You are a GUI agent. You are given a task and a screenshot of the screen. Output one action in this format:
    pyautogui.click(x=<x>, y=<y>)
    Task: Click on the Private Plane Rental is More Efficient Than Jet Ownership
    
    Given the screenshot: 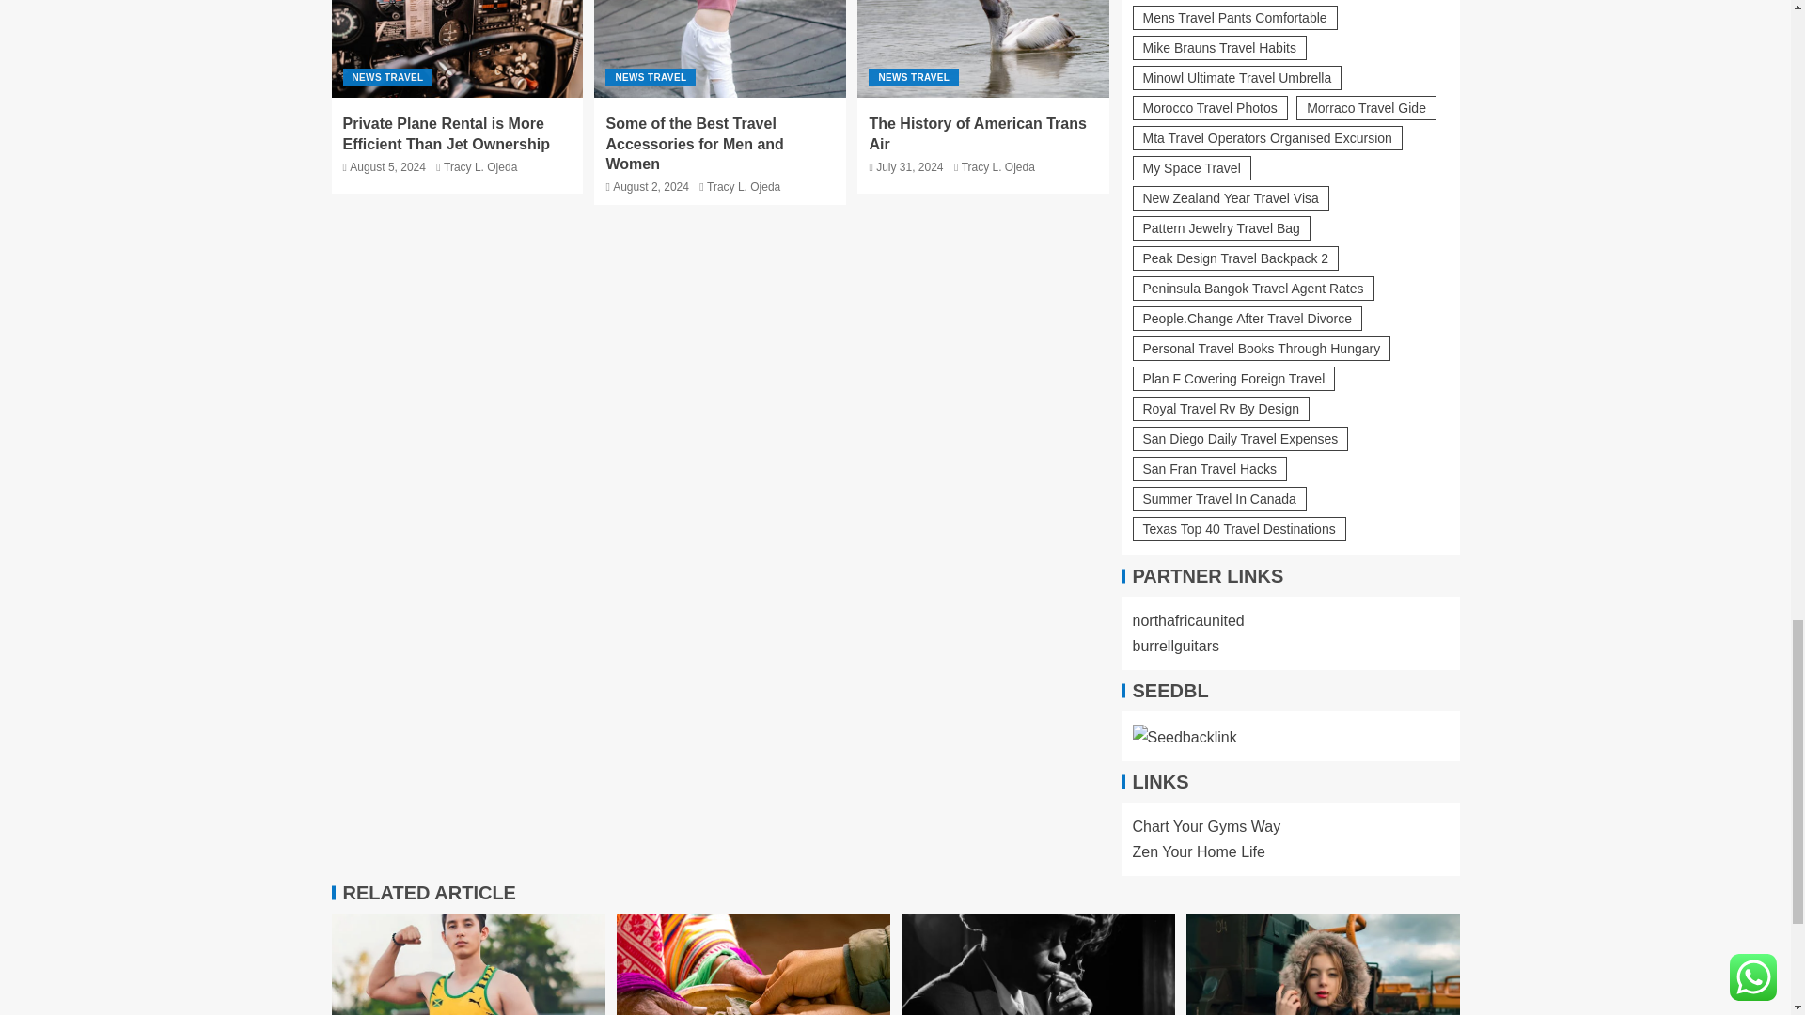 What is the action you would take?
    pyautogui.click(x=457, y=49)
    